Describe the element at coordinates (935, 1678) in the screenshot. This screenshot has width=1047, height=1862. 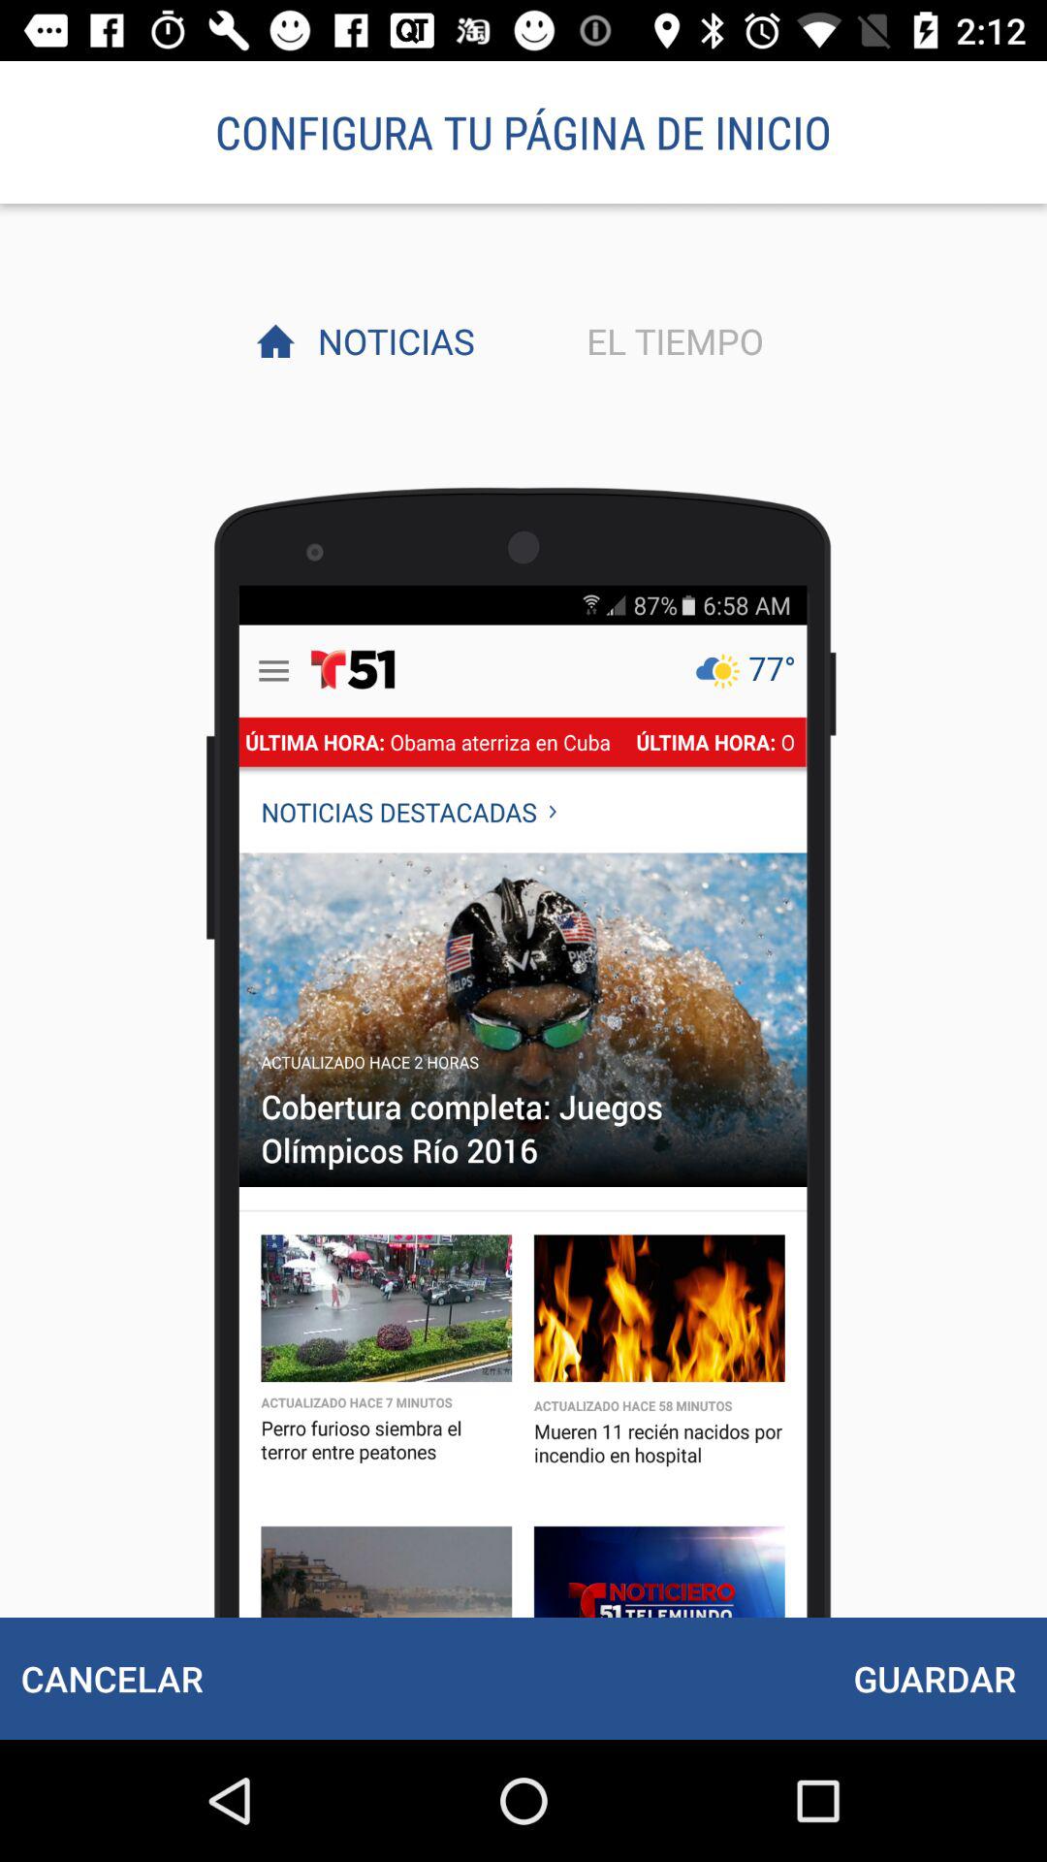
I see `launch icon to the right of the cancelar` at that location.